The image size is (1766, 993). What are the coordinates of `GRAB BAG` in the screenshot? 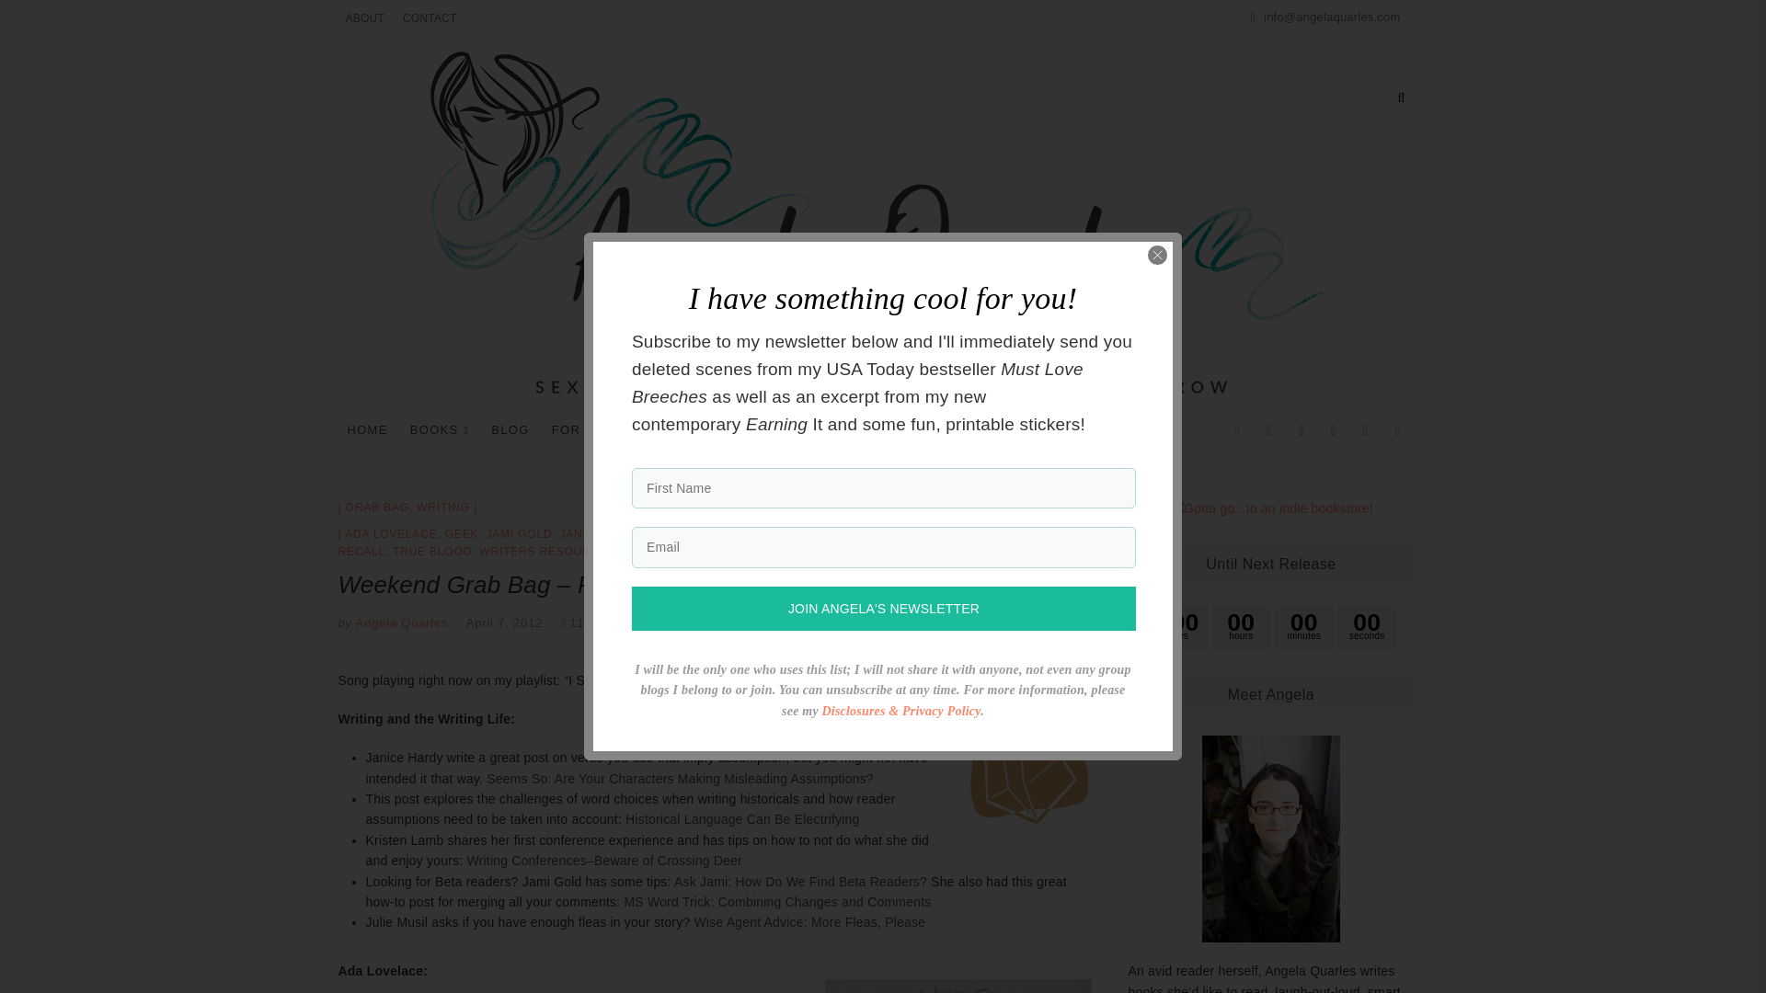 It's located at (377, 508).